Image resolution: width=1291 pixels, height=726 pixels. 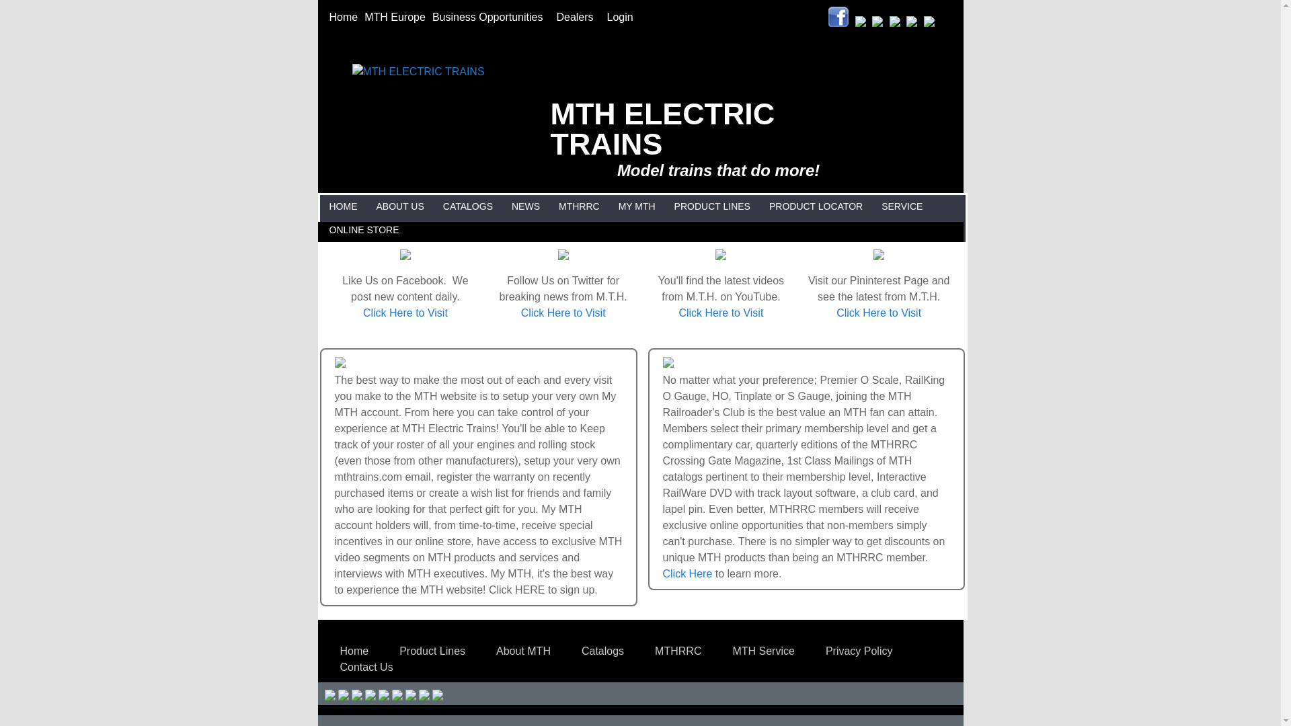 I want to click on Home, so click(x=343, y=17).